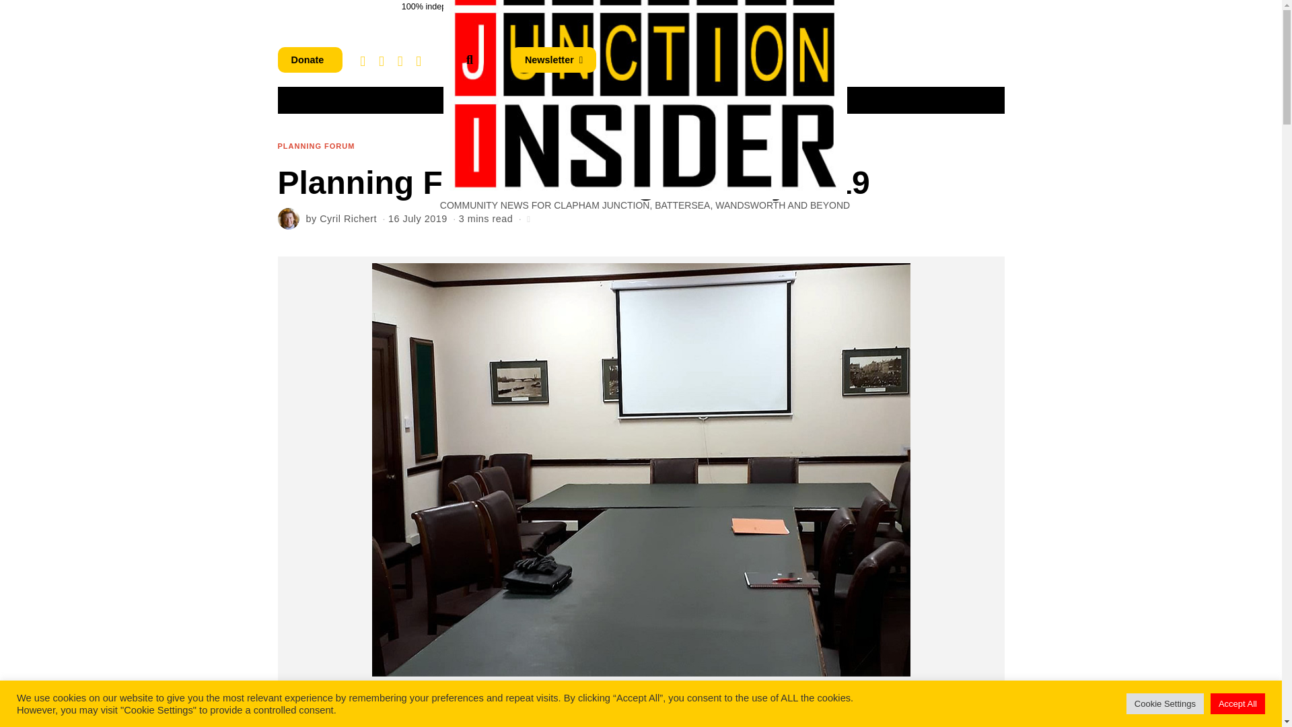 The image size is (1292, 727). What do you see at coordinates (310, 60) in the screenshot?
I see `Donate` at bounding box center [310, 60].